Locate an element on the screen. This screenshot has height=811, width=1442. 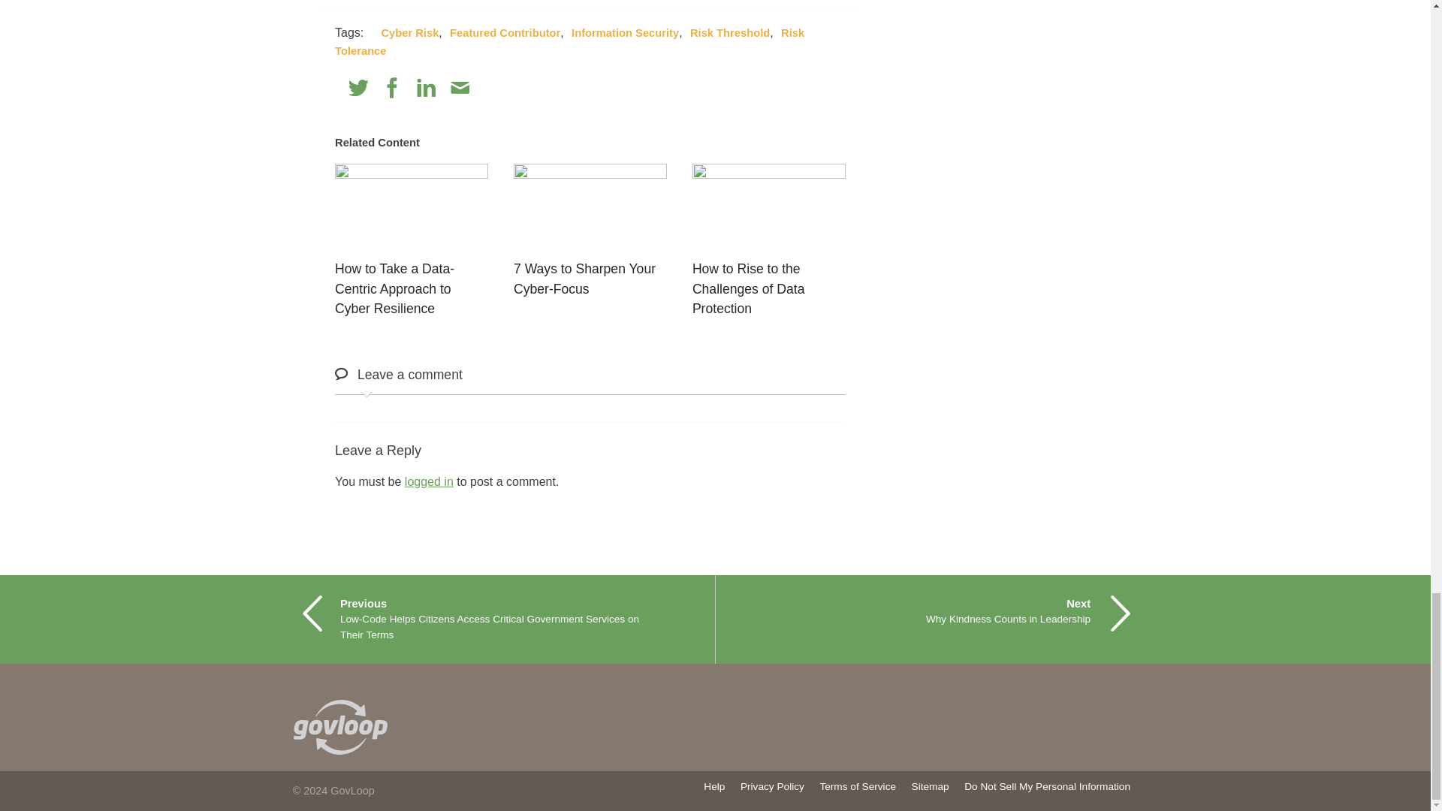
Twitter is located at coordinates (359, 87).